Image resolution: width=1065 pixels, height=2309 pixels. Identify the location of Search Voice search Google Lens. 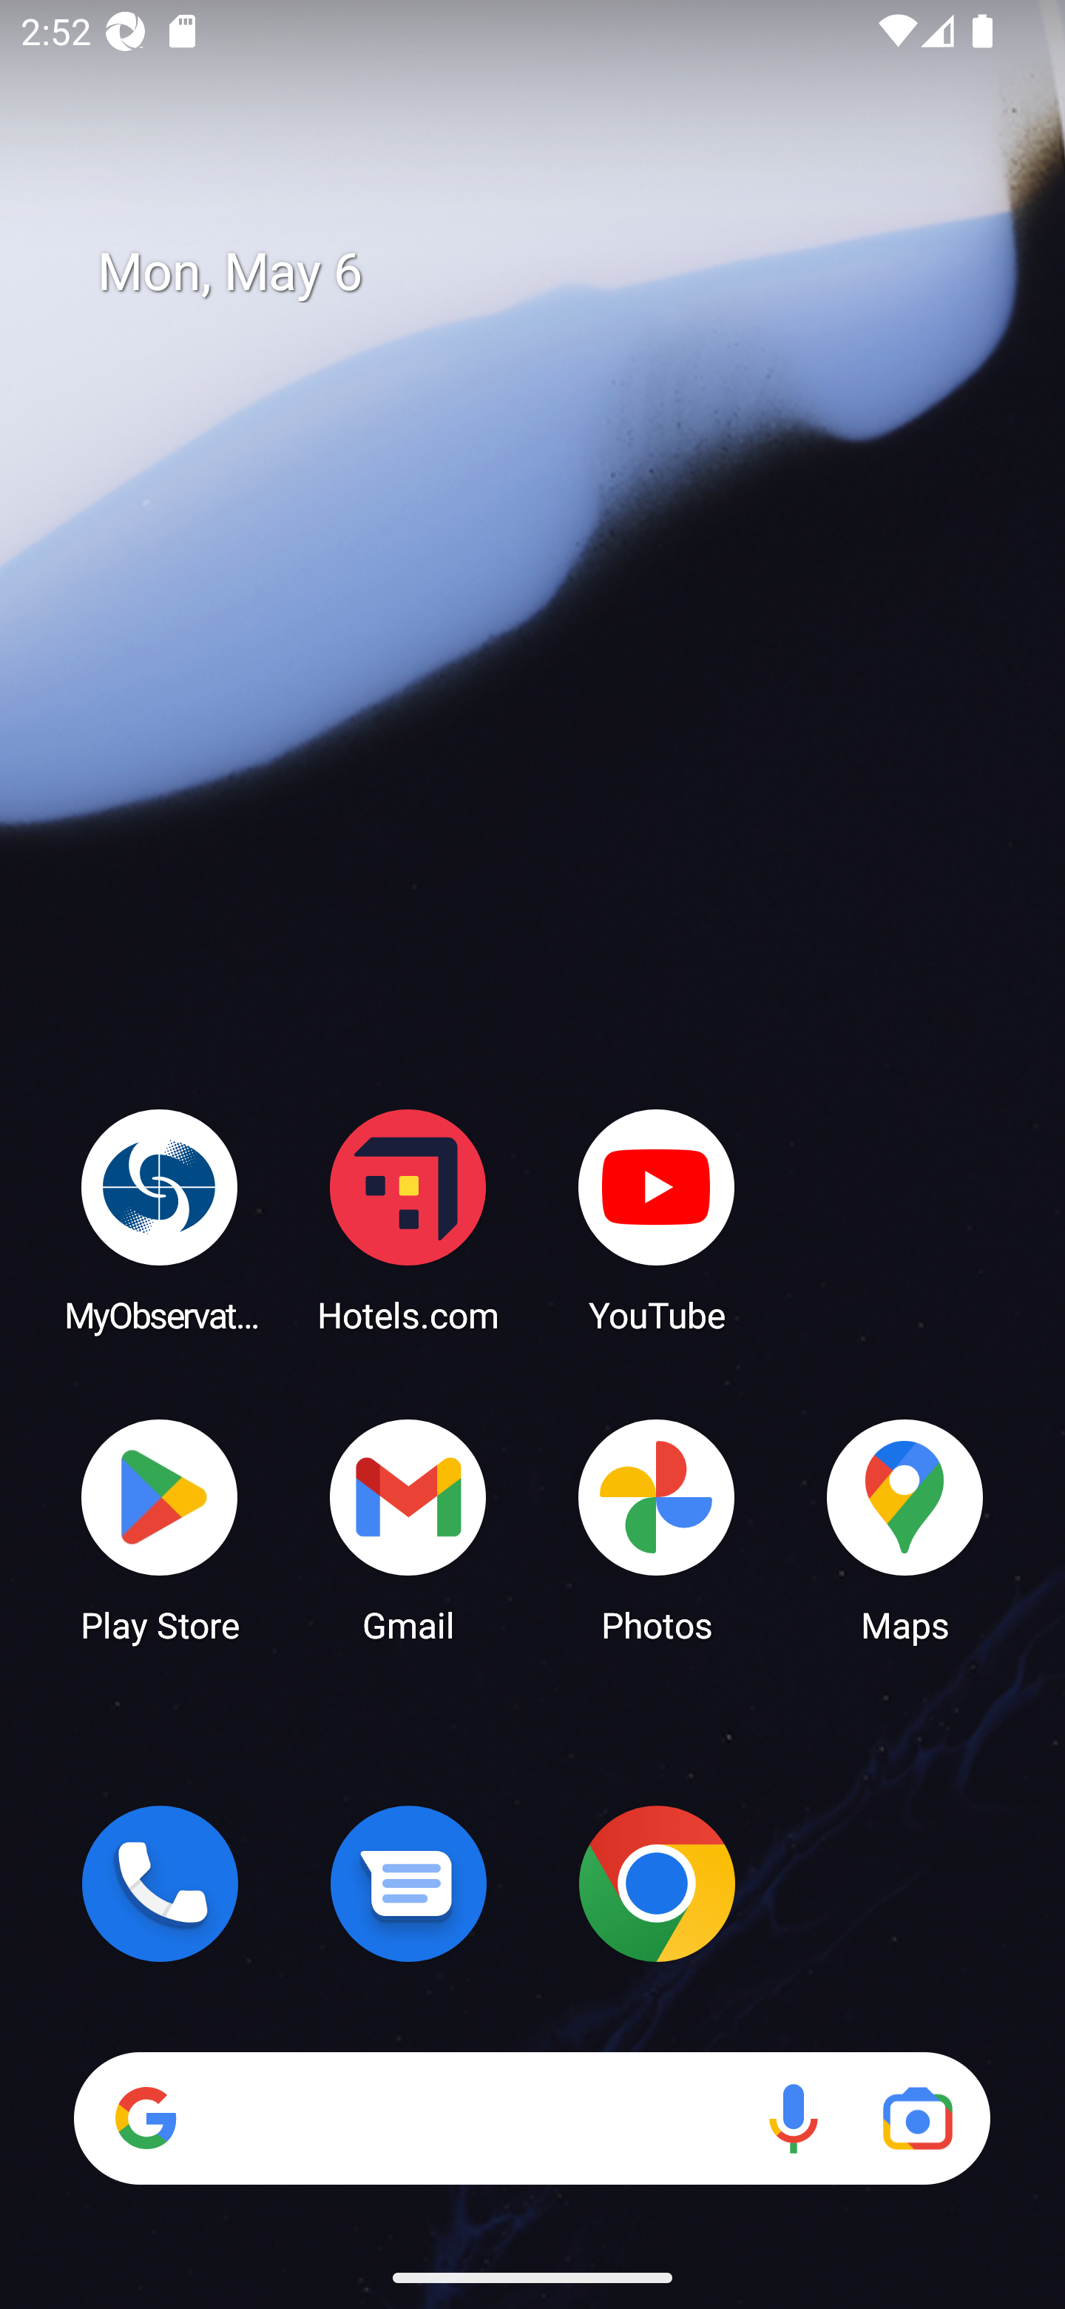
(532, 2118).